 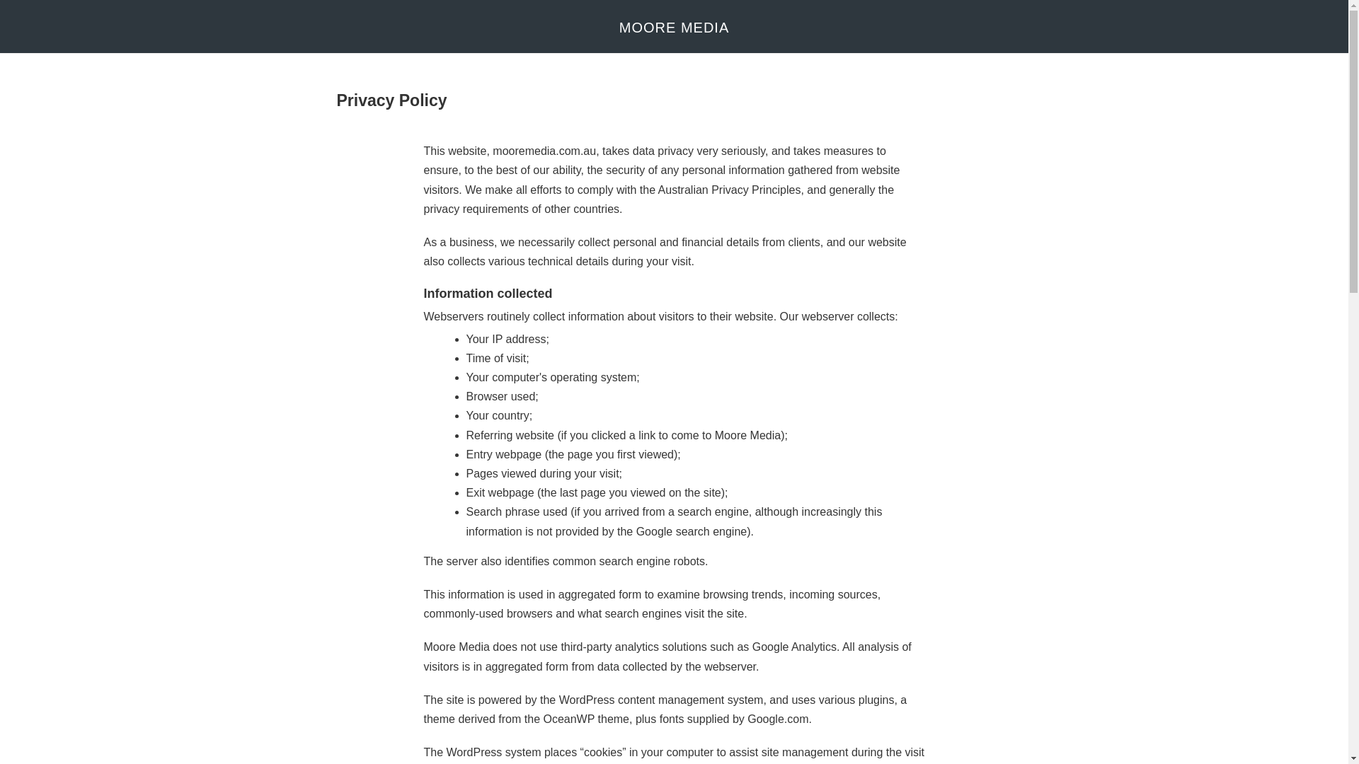 I want to click on MOORE MEDIA, so click(x=674, y=27).